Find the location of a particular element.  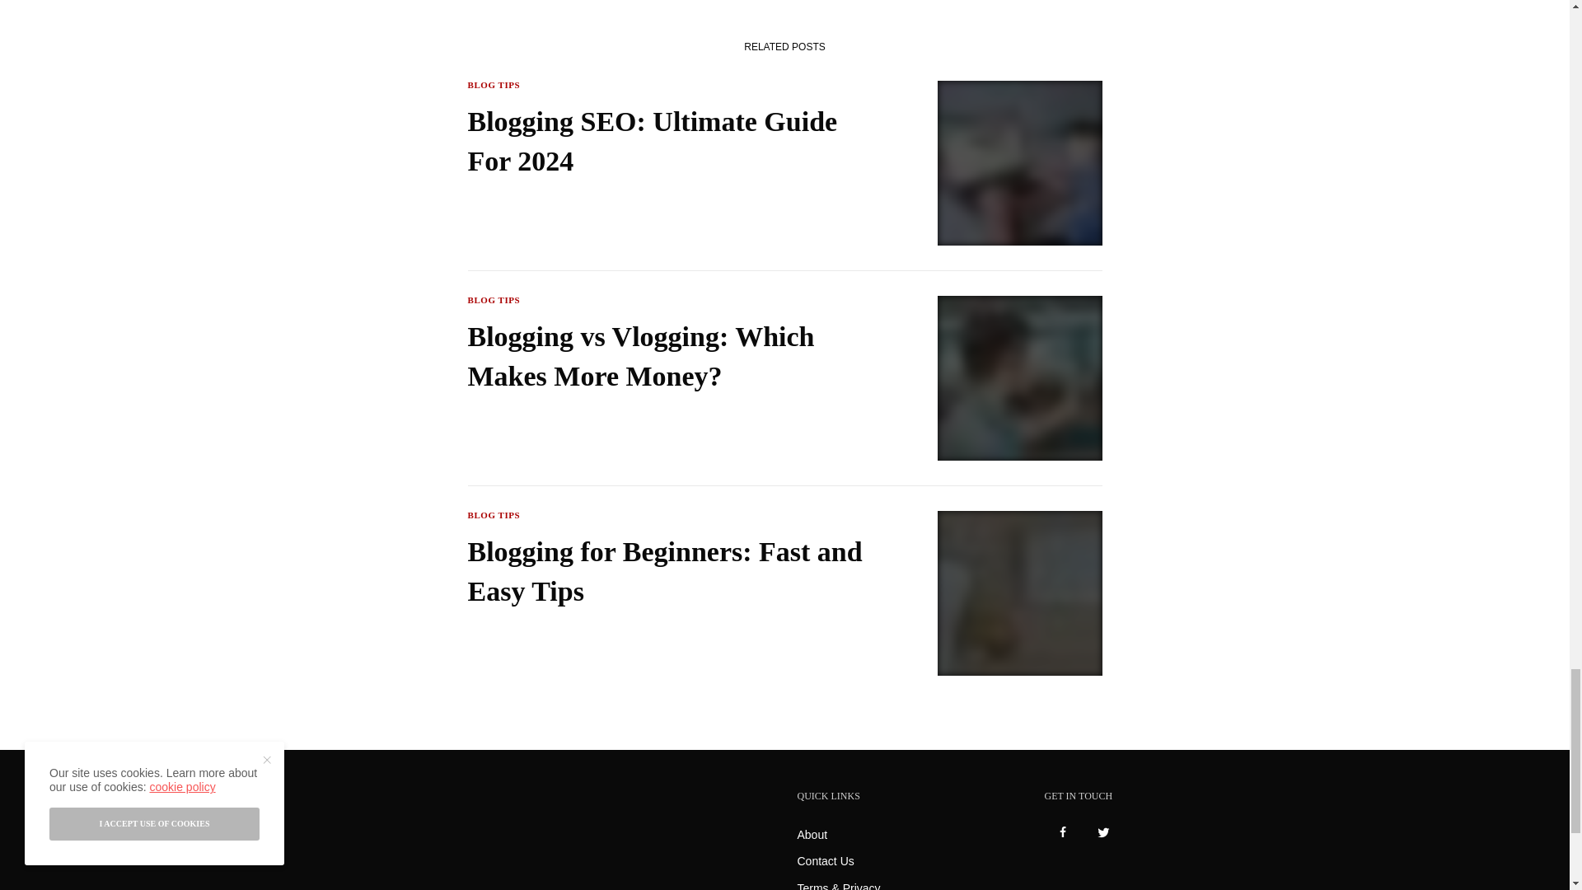

Blogging for Beginners: Fast and Easy Tips is located at coordinates (671, 570).